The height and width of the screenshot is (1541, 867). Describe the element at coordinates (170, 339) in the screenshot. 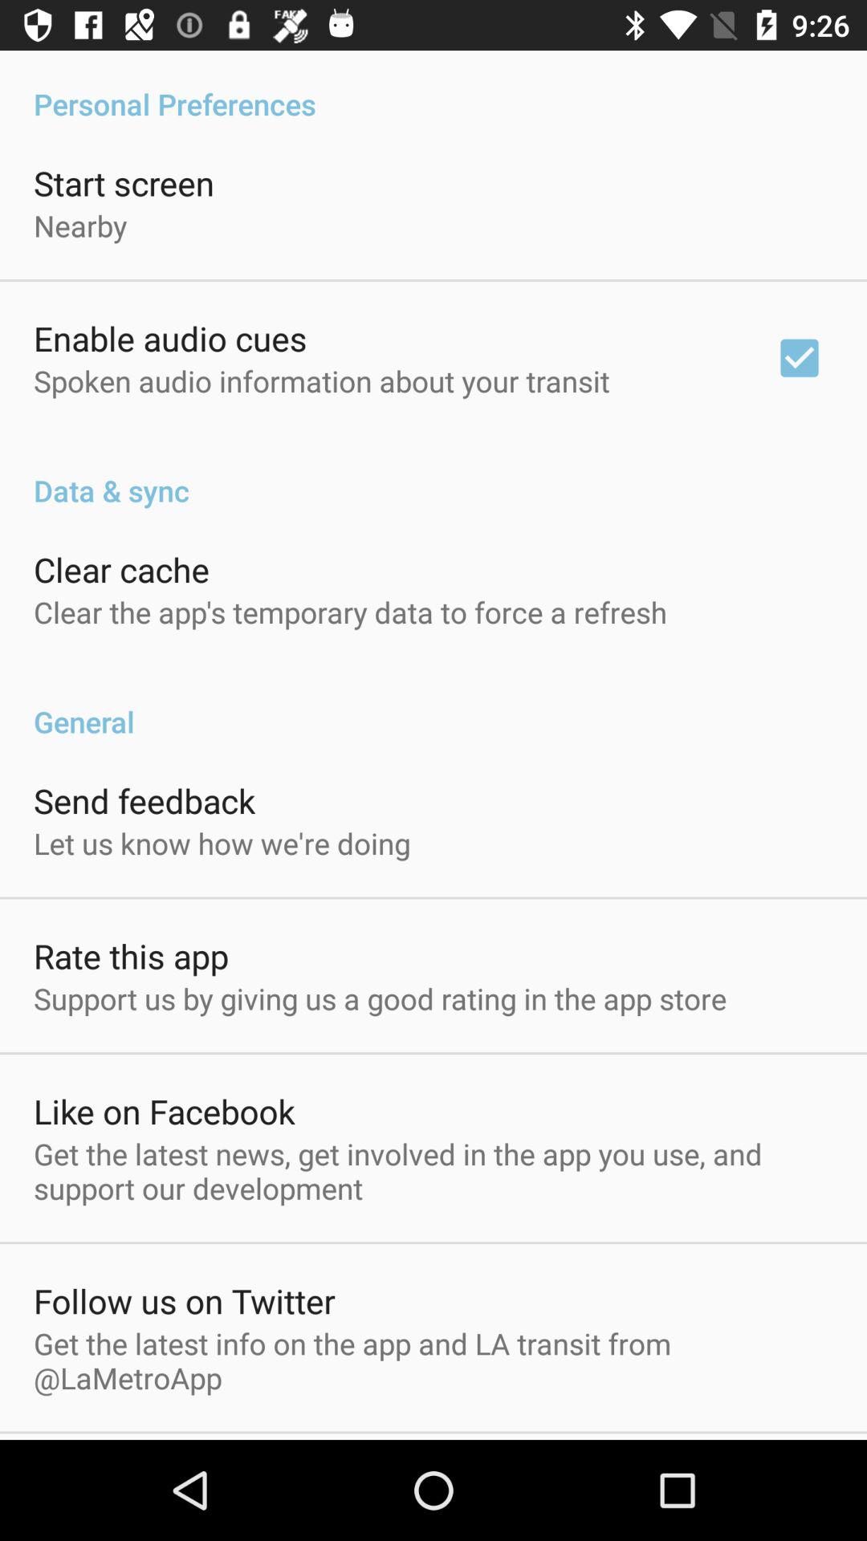

I see `select app above spoken audio information` at that location.